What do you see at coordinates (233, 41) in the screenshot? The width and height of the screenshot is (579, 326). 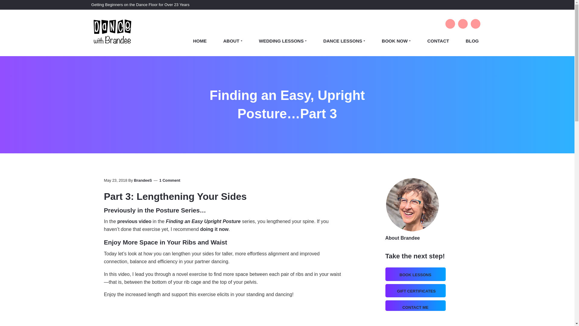 I see `ABOUT` at bounding box center [233, 41].